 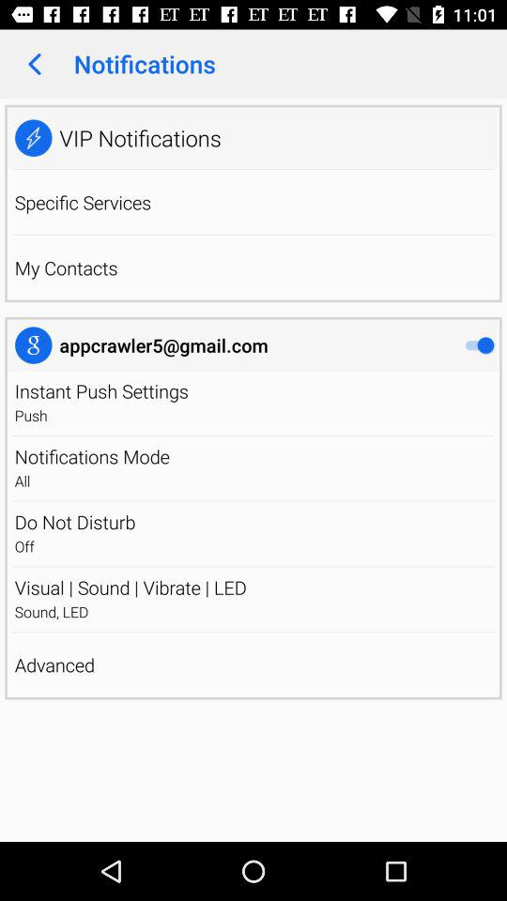 What do you see at coordinates (253, 522) in the screenshot?
I see `press item above off app` at bounding box center [253, 522].